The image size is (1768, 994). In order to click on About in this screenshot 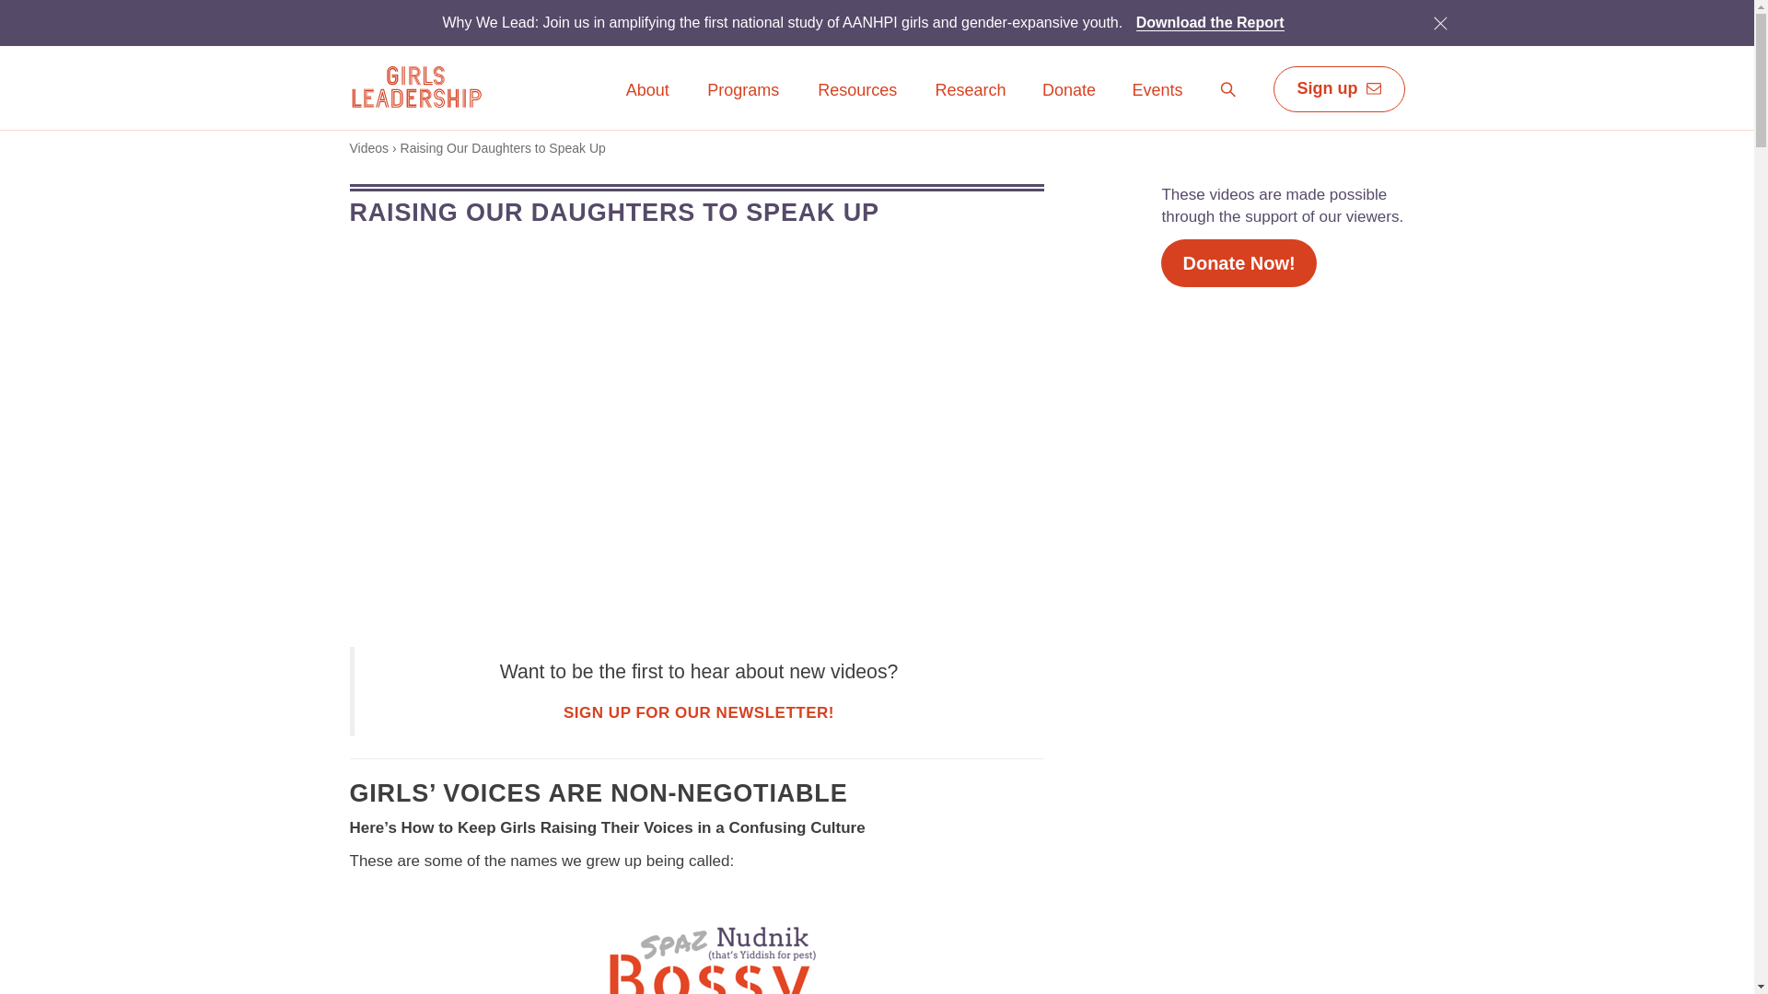, I will do `click(1068, 103)`.